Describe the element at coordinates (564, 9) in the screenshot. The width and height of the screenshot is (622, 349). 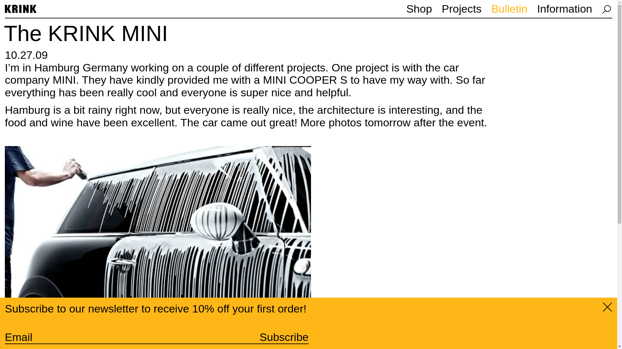
I see `Information` at that location.